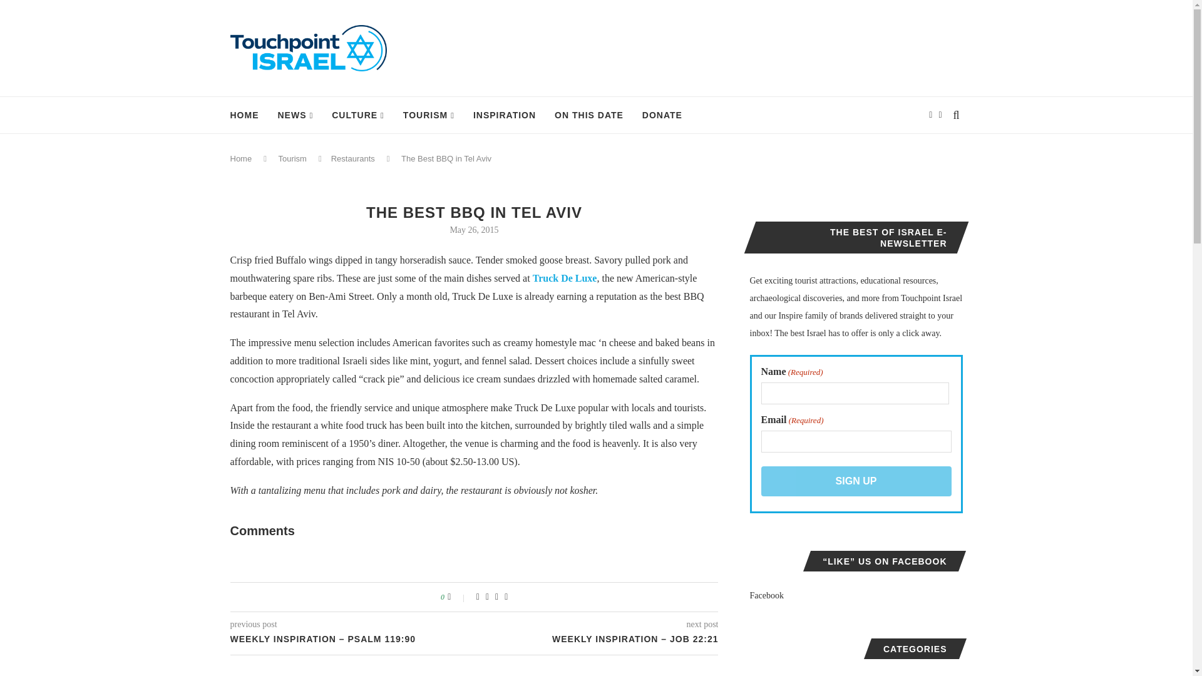  What do you see at coordinates (295, 115) in the screenshot?
I see `NEWS` at bounding box center [295, 115].